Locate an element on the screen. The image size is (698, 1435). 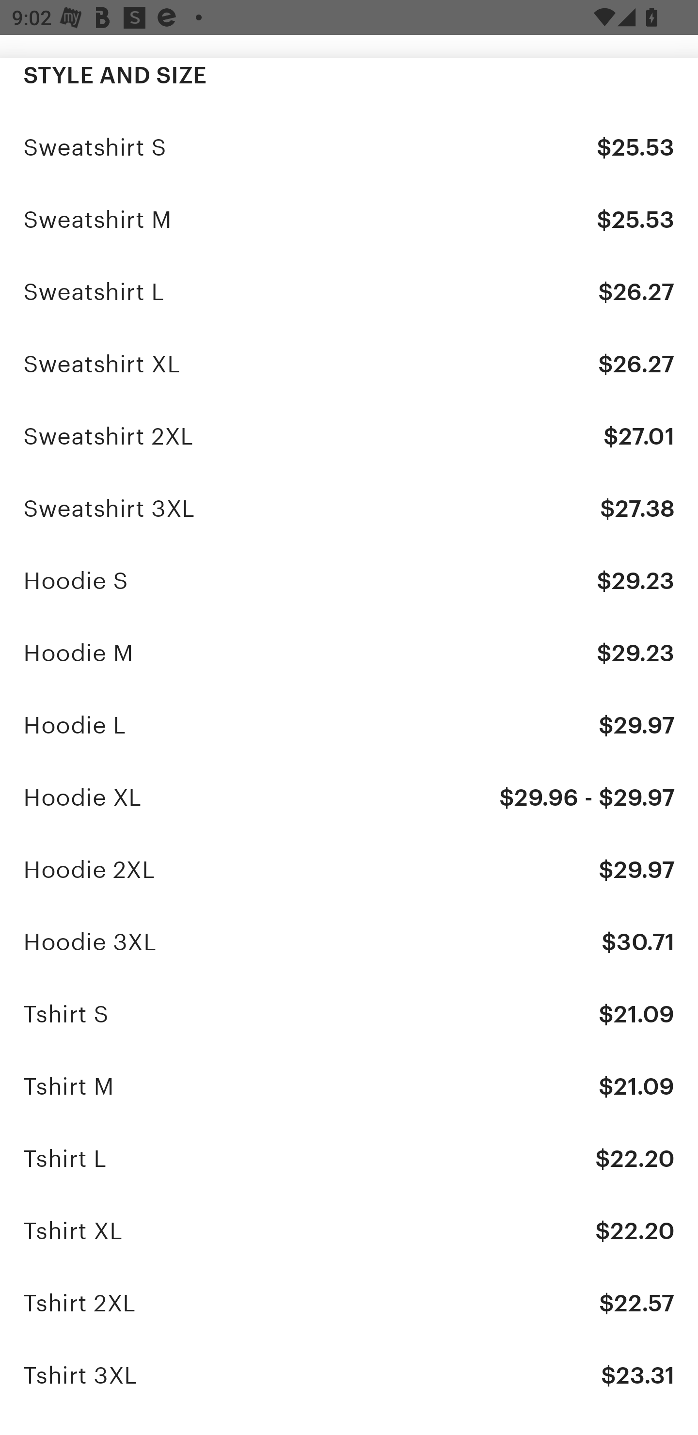
Sweatshirt L $26.27 is located at coordinates (349, 292).